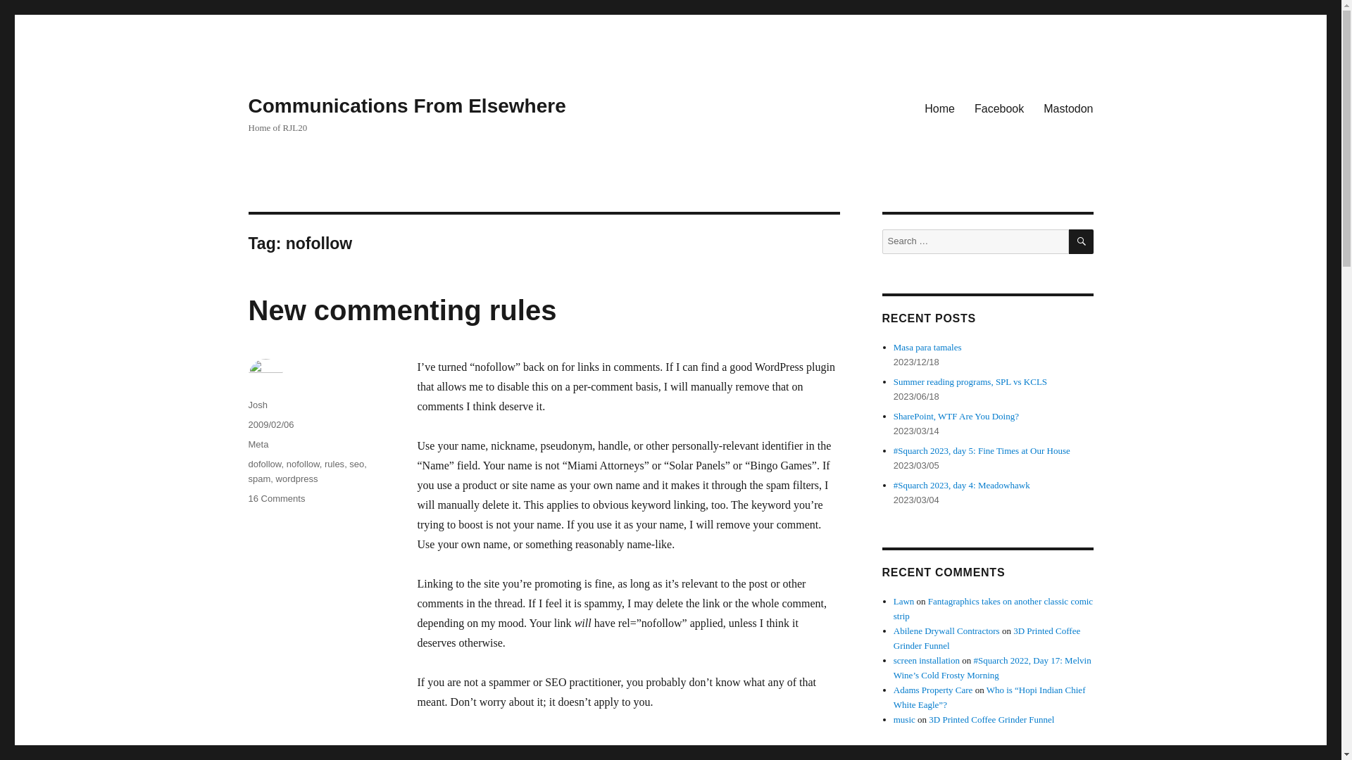  What do you see at coordinates (356, 464) in the screenshot?
I see `Facebook` at bounding box center [356, 464].